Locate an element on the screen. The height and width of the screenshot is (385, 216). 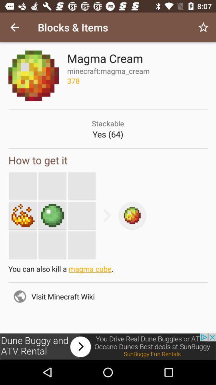
tap you can also is located at coordinates (108, 271).